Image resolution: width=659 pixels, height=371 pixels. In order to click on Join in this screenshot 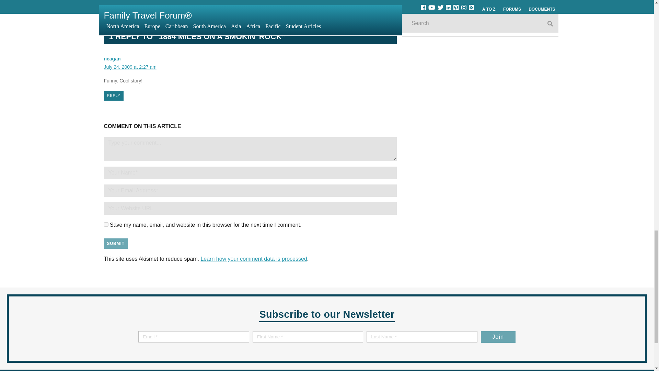, I will do `click(106, 224)`.